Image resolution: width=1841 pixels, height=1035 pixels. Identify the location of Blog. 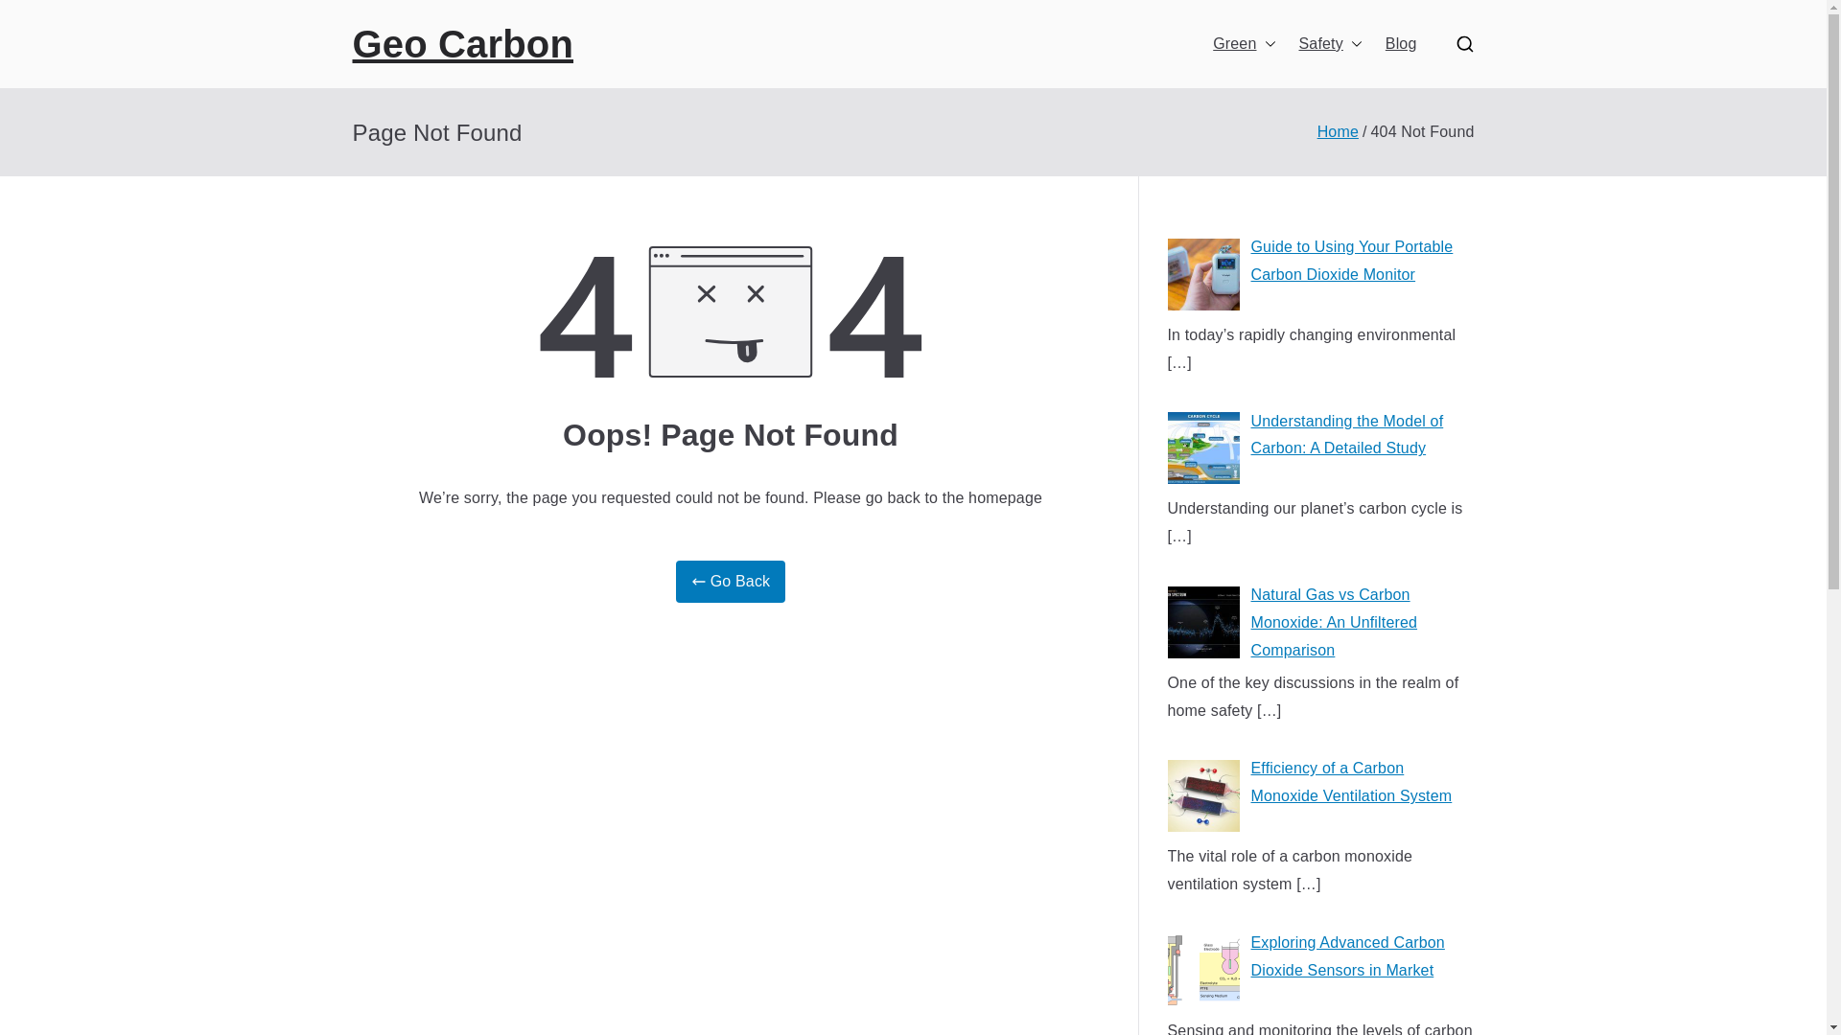
(1402, 44).